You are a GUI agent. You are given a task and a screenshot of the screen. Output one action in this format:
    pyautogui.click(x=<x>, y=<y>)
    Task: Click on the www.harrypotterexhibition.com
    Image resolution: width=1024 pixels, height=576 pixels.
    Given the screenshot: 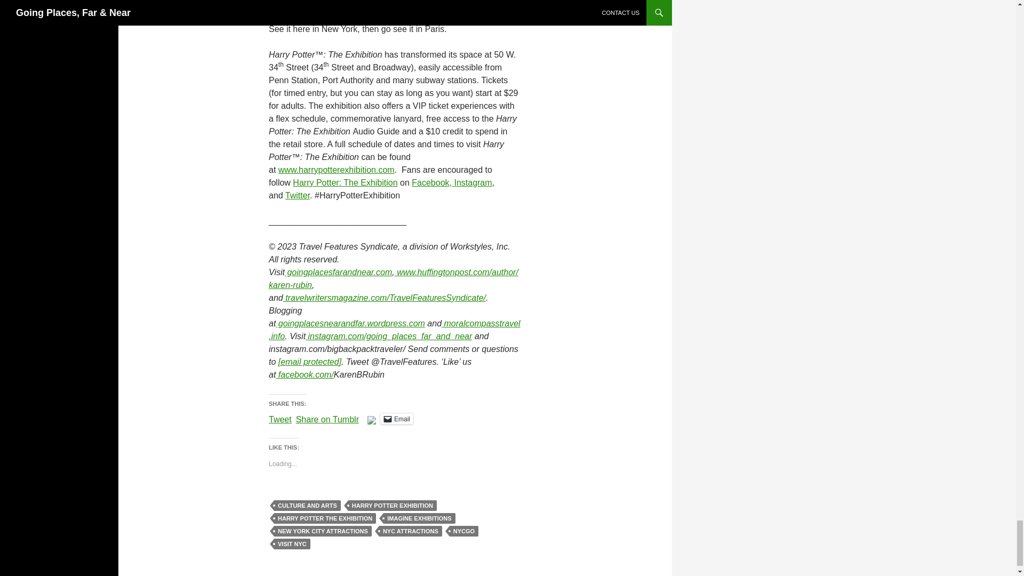 What is the action you would take?
    pyautogui.click(x=336, y=170)
    